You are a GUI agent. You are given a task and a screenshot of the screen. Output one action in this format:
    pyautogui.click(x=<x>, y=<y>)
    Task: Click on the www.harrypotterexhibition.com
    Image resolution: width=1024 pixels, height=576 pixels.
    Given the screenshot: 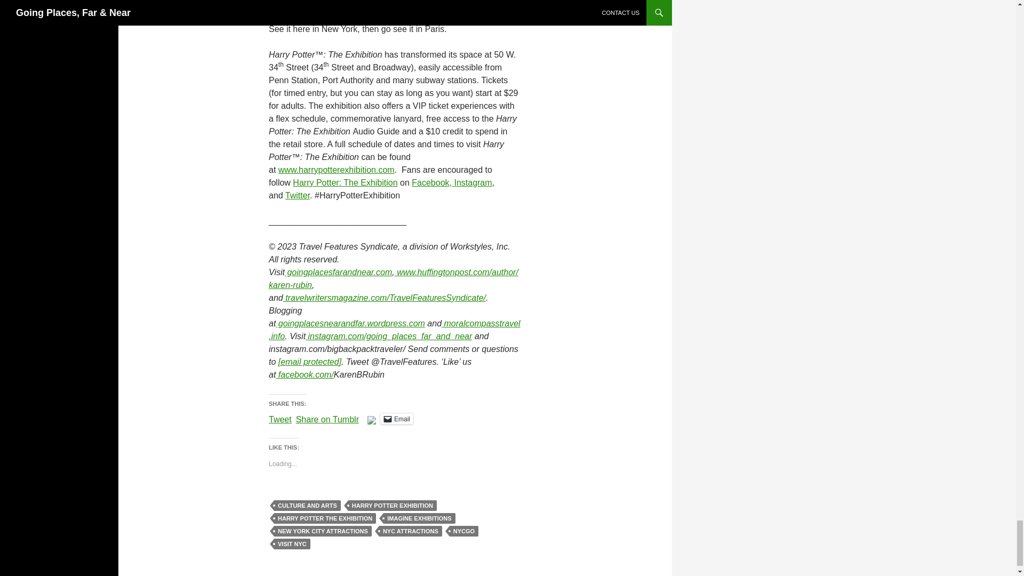 What is the action you would take?
    pyautogui.click(x=336, y=170)
    